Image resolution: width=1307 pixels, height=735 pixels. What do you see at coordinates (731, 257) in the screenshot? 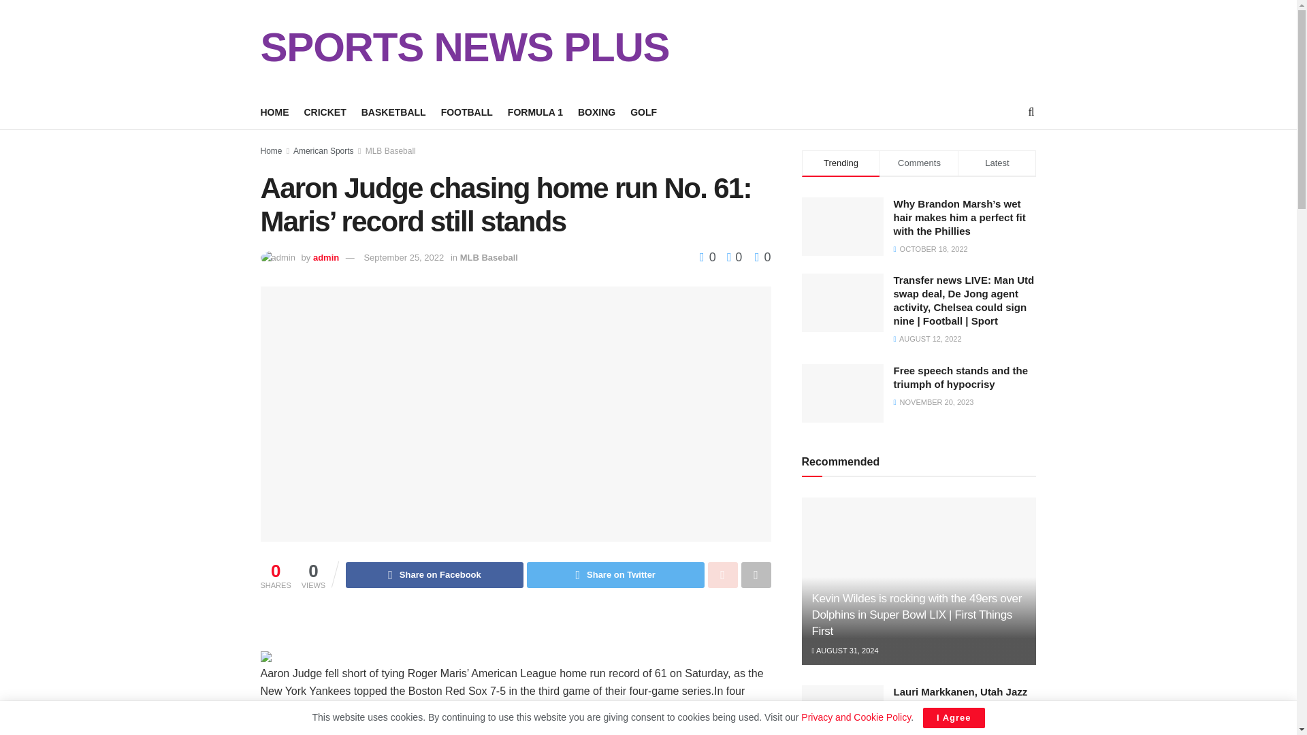
I see `0` at bounding box center [731, 257].